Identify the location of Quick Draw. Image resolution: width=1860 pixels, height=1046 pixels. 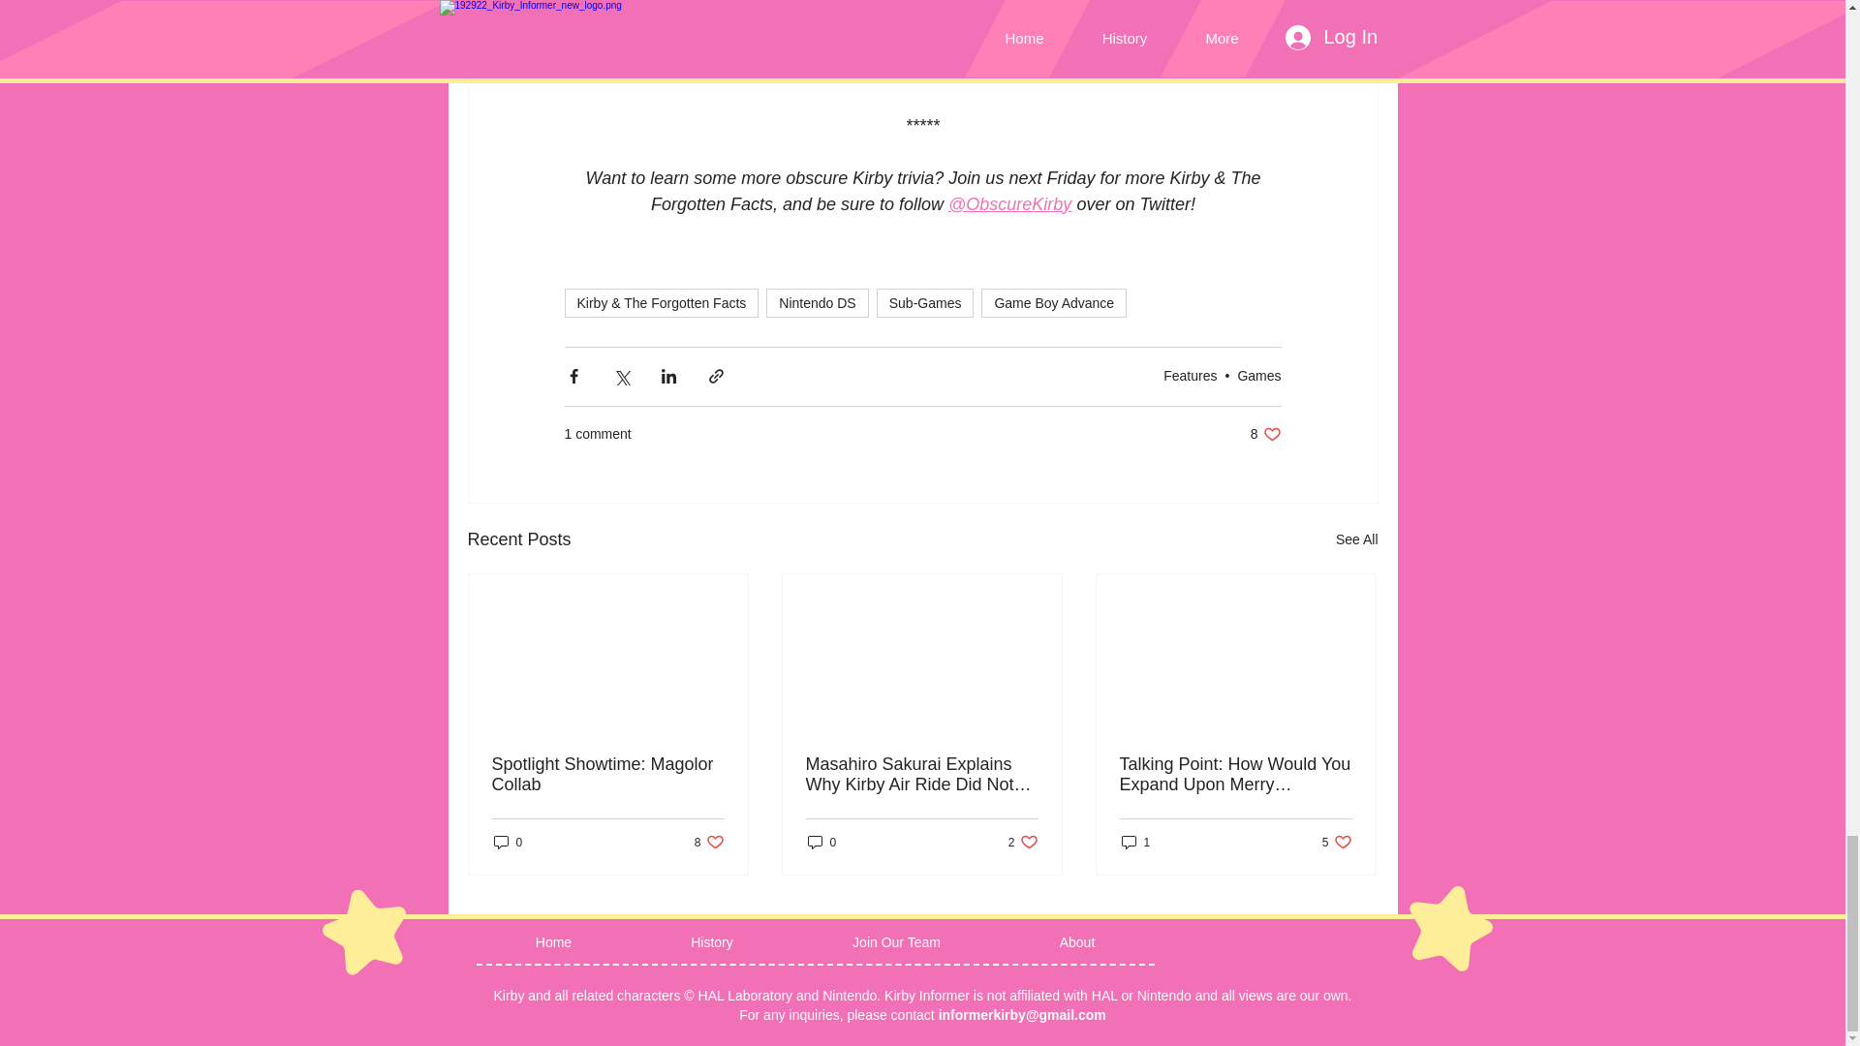
(1190, 376).